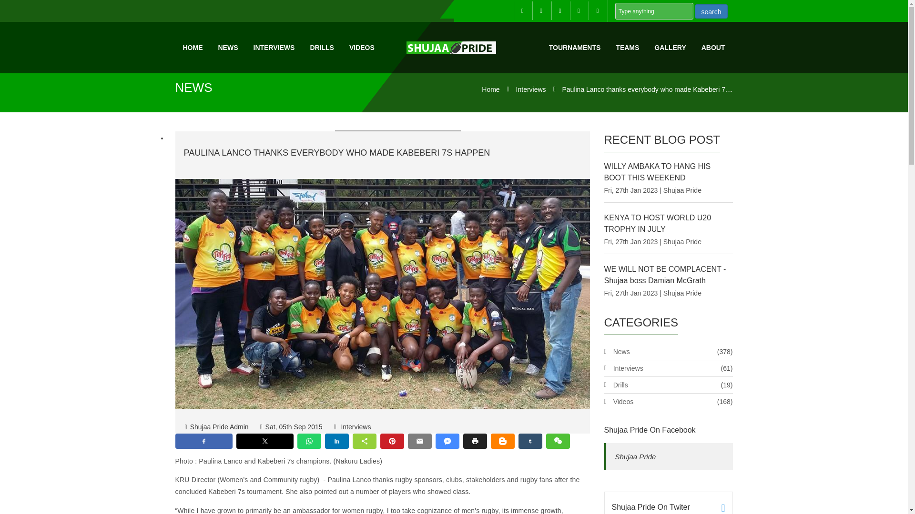 This screenshot has width=915, height=514. I want to click on Paulina Lanco thanks everybody who made Kabeberi 7...., so click(647, 89).